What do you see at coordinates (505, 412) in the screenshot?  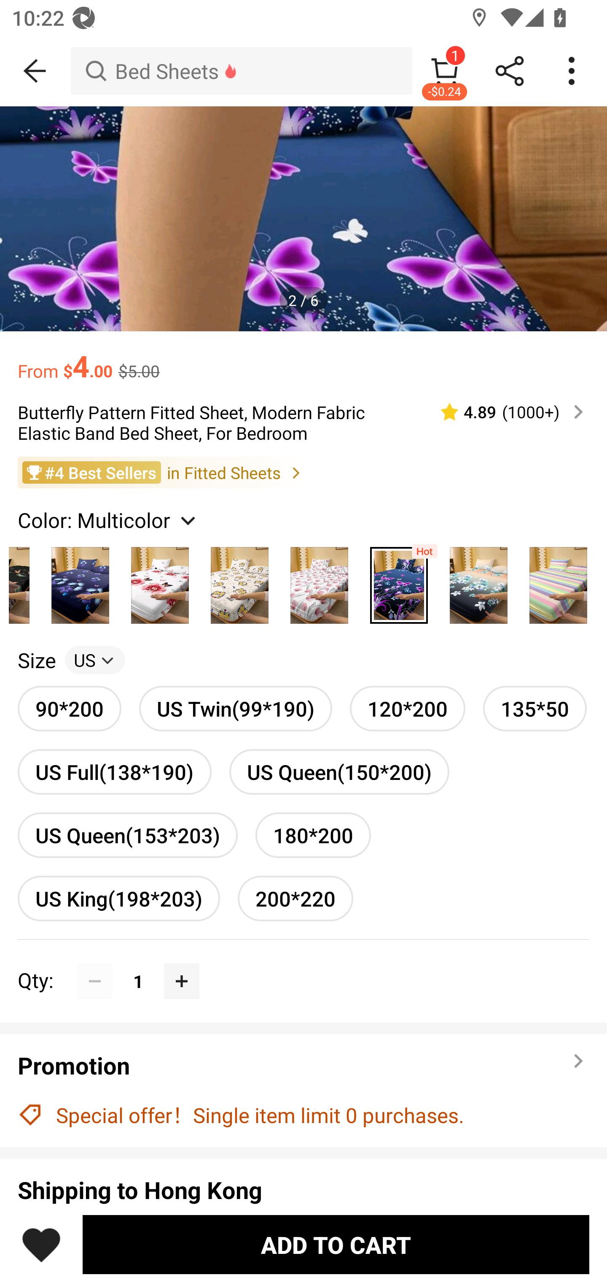 I see `4.89 (1000‎+)` at bounding box center [505, 412].